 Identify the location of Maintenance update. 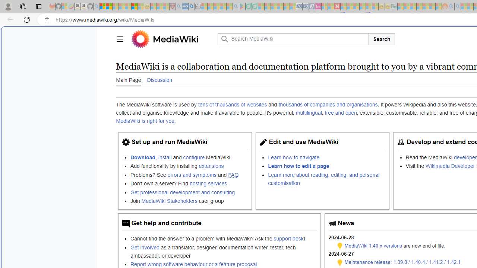
(340, 262).